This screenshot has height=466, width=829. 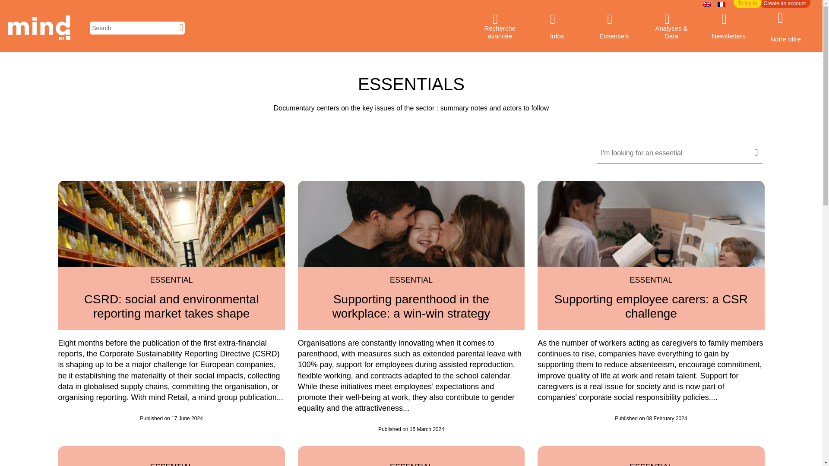 What do you see at coordinates (557, 28) in the screenshot?
I see `Infos` at bounding box center [557, 28].